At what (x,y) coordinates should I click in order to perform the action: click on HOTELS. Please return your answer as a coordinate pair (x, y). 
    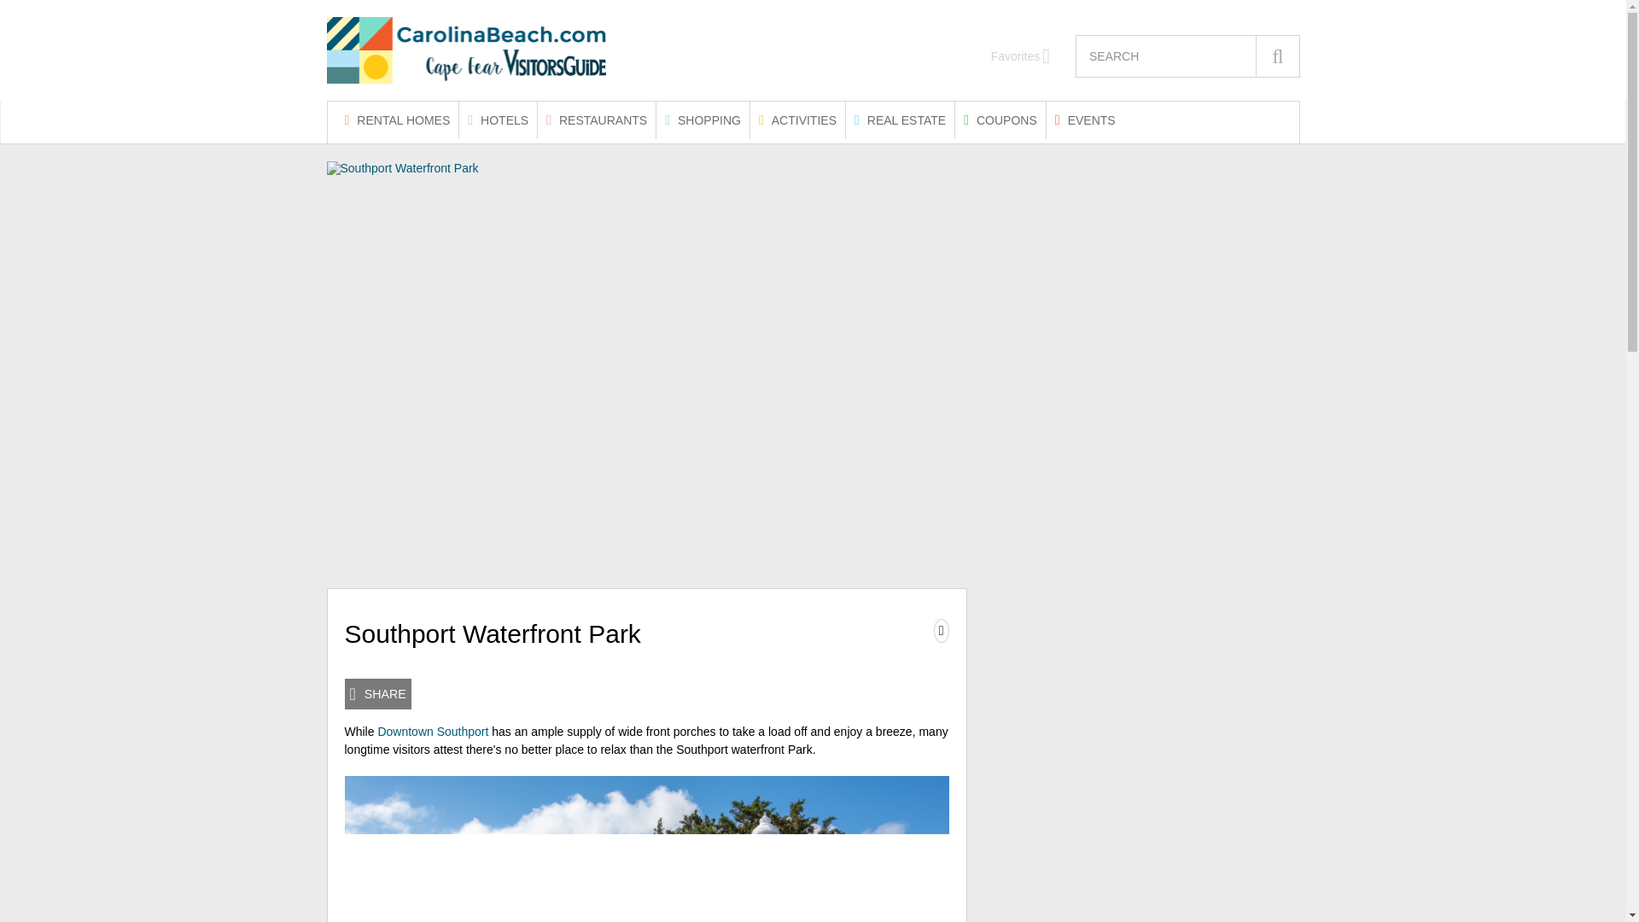
    Looking at the image, I should click on (498, 120).